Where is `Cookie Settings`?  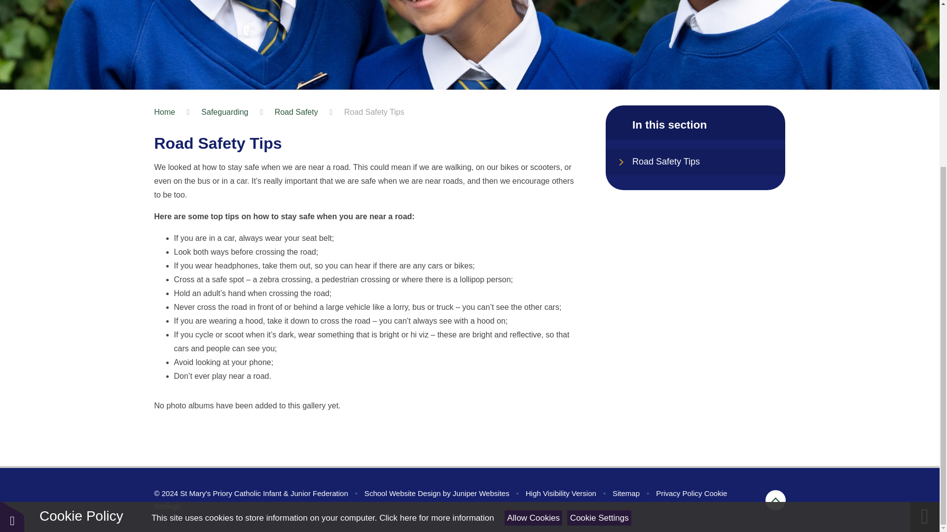 Cookie Settings is located at coordinates (440, 499).